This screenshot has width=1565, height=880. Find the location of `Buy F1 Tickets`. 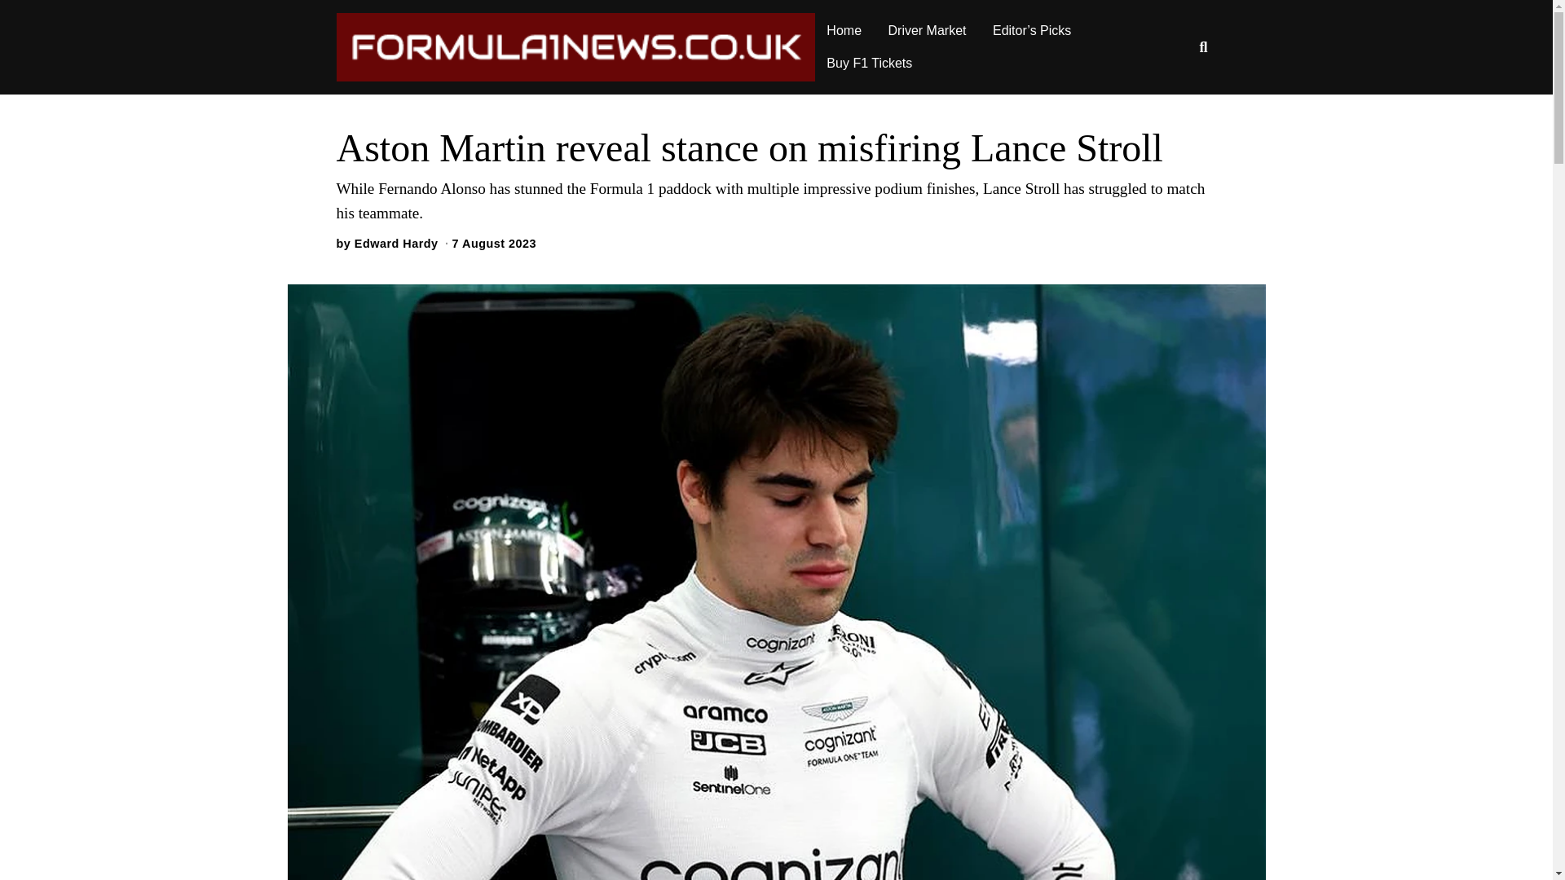

Buy F1 Tickets is located at coordinates (869, 64).